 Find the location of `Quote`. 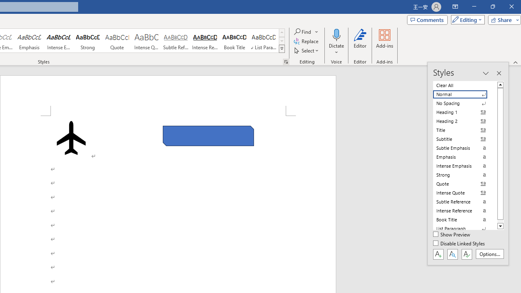

Quote is located at coordinates (117, 41).